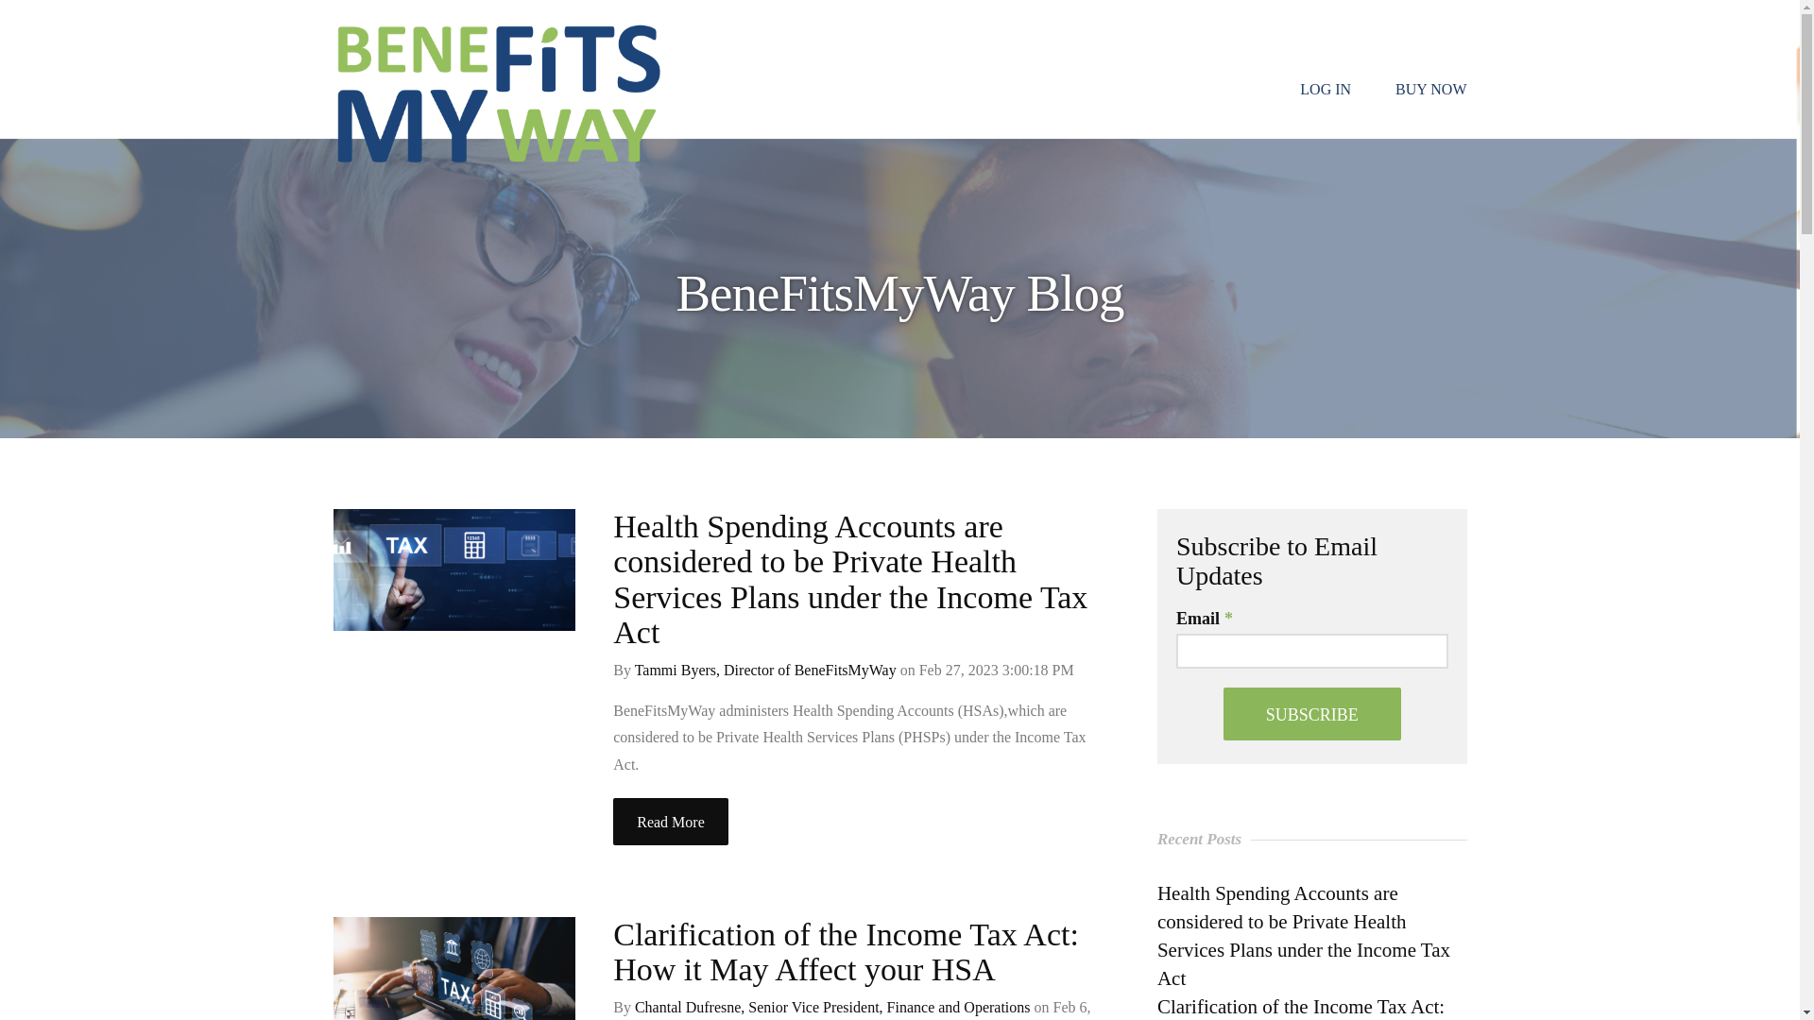  I want to click on BUY NOW, so click(1430, 89).